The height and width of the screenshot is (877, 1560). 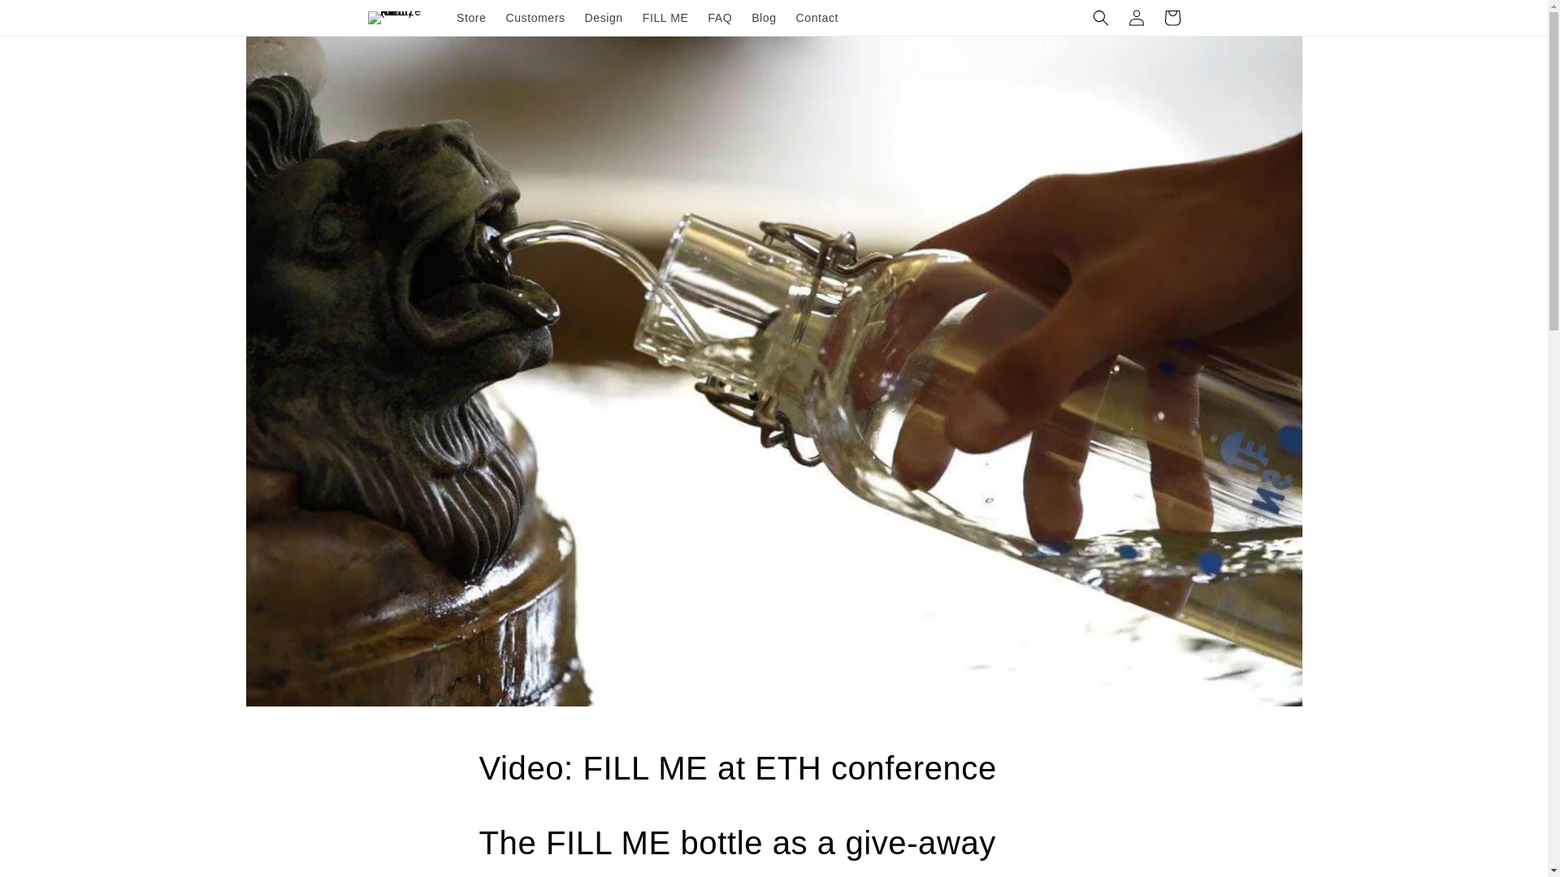 What do you see at coordinates (604, 18) in the screenshot?
I see `Design` at bounding box center [604, 18].